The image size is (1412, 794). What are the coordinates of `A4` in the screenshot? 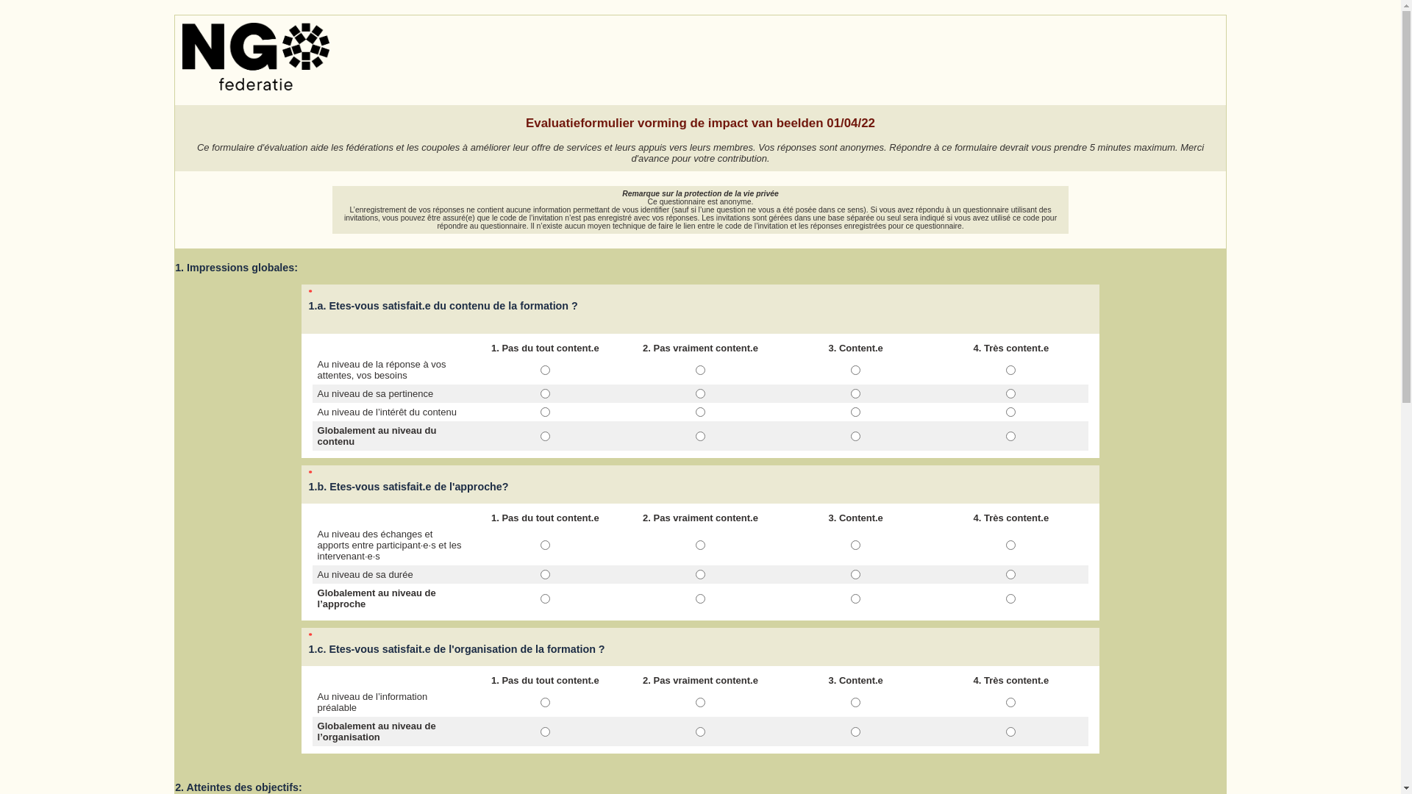 It's located at (1010, 575).